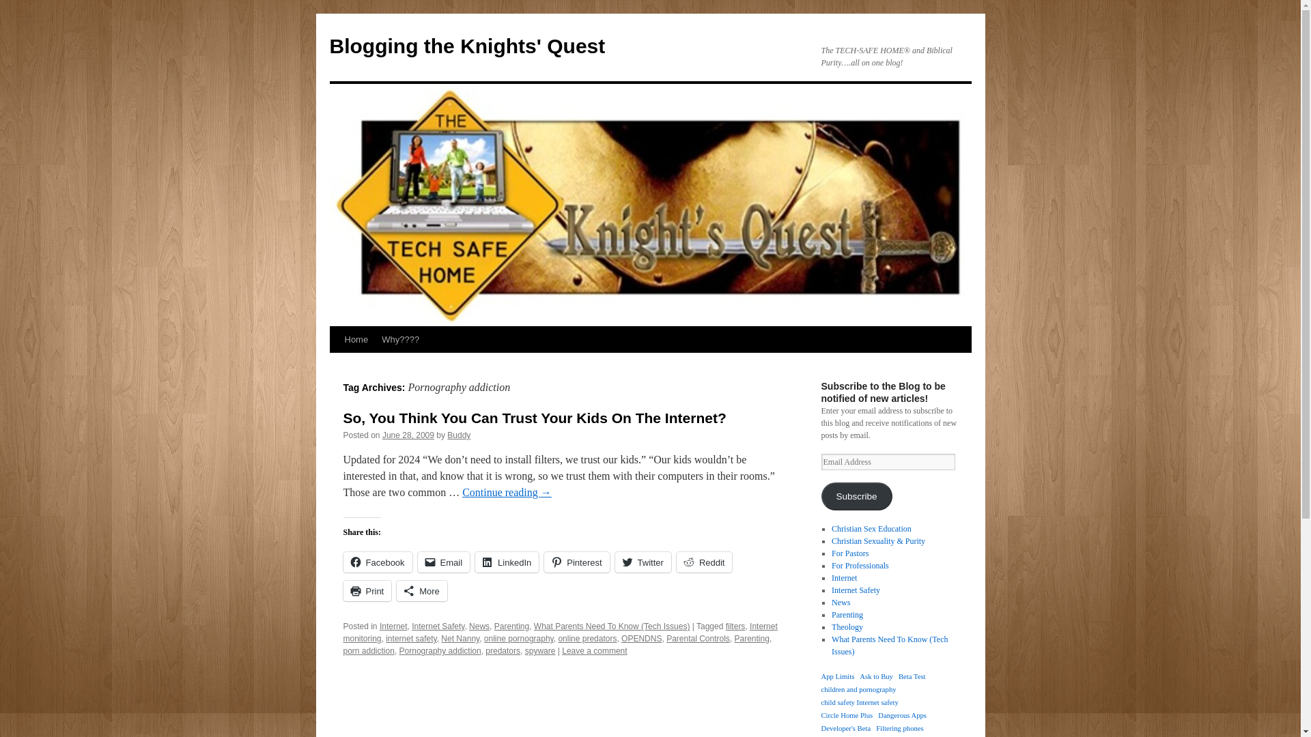 The height and width of the screenshot is (737, 1311). Describe the element at coordinates (408, 435) in the screenshot. I see `9:31 pm` at that location.